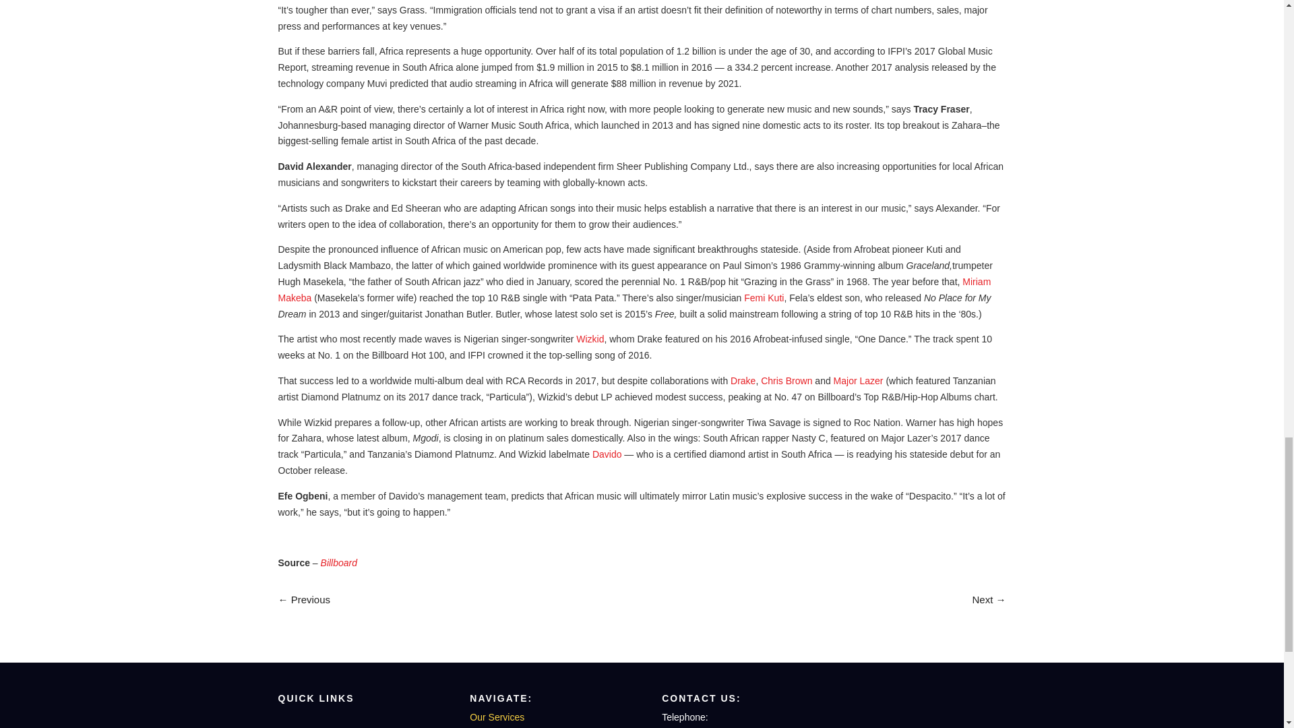 The height and width of the screenshot is (728, 1294). Describe the element at coordinates (743, 381) in the screenshot. I see `Drake` at that location.